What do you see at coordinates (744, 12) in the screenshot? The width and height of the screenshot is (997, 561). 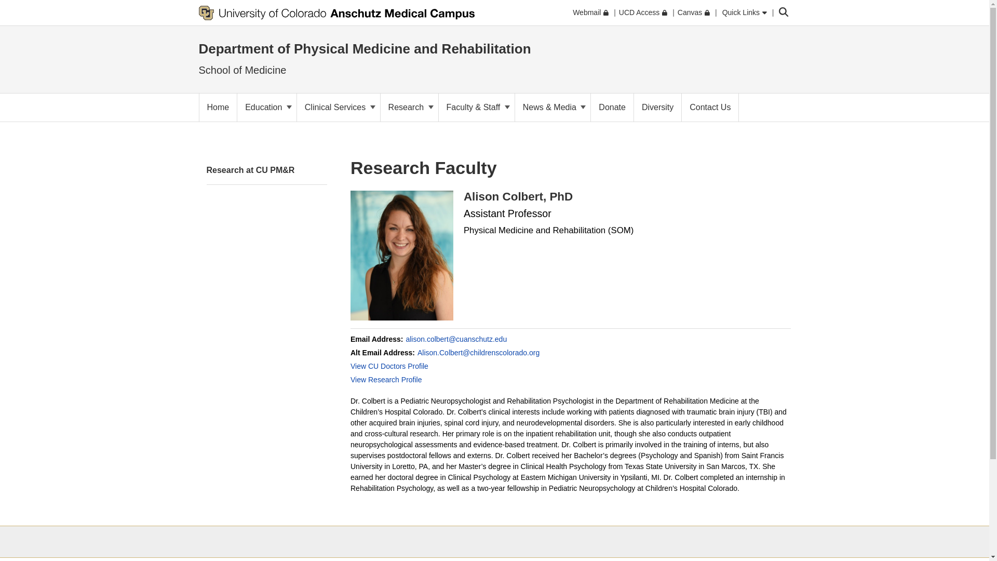 I see `Quick Links` at bounding box center [744, 12].